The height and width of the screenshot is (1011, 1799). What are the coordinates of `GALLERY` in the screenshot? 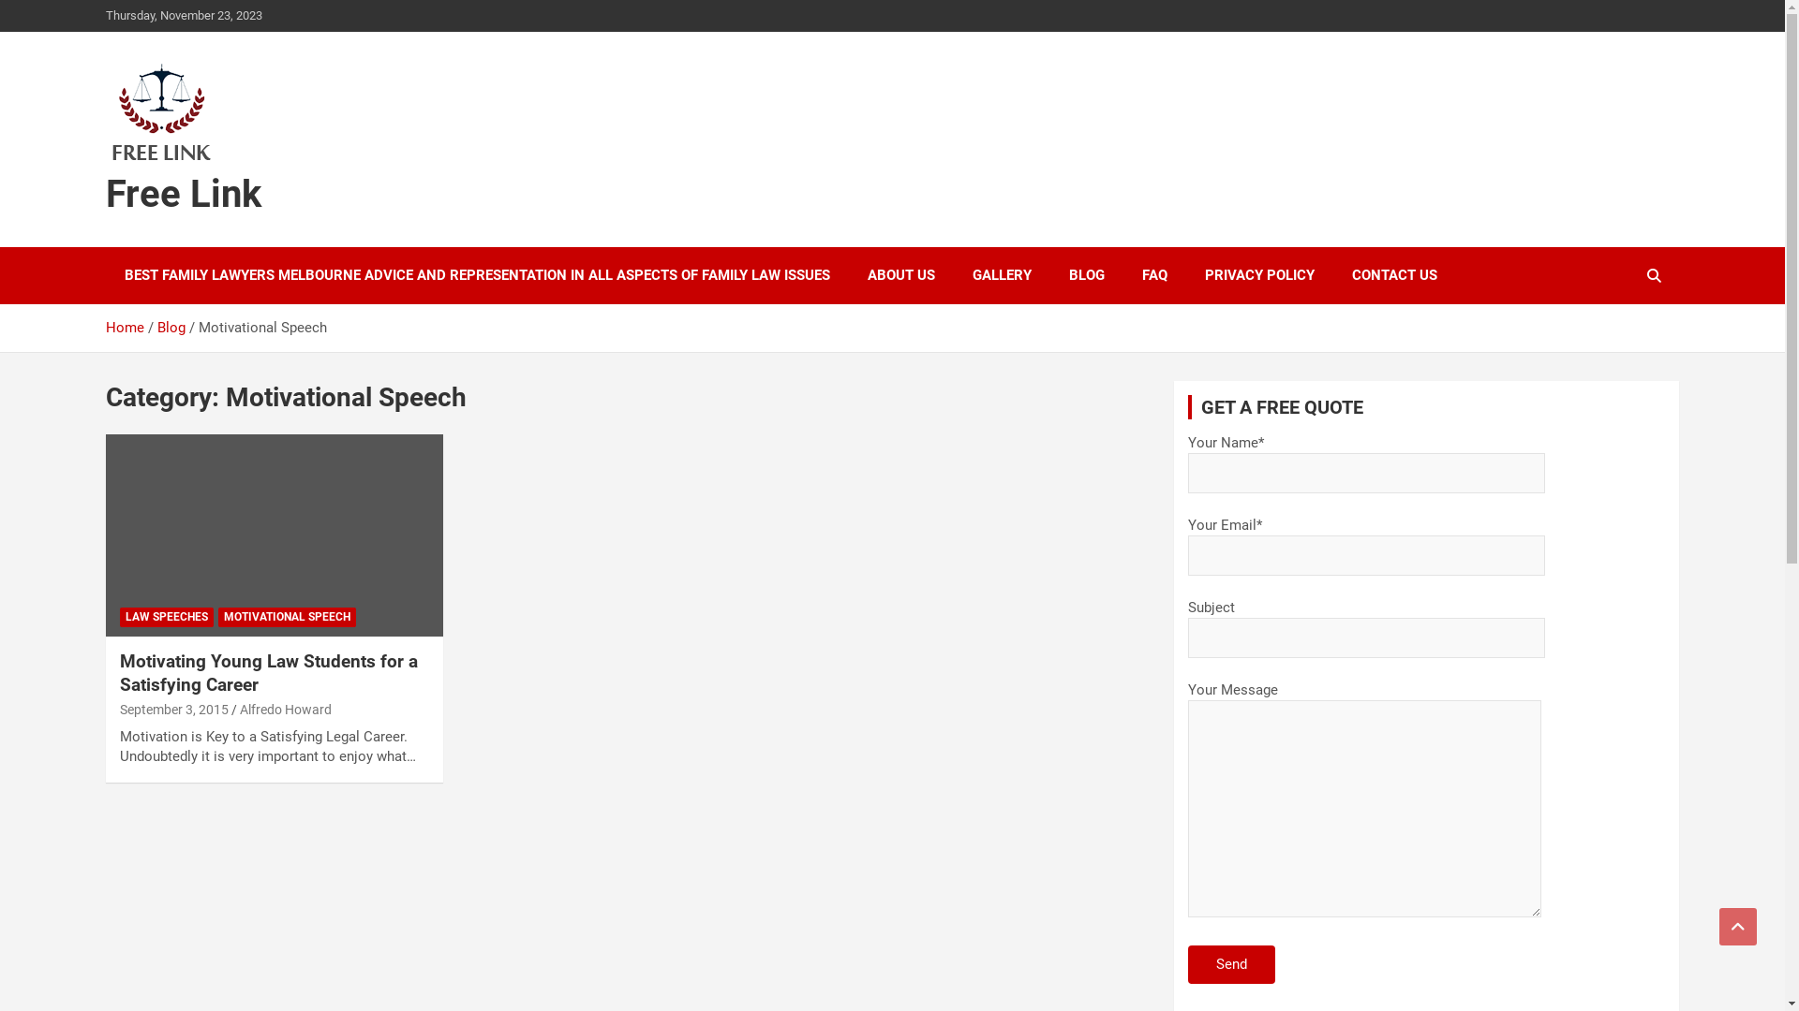 It's located at (1002, 275).